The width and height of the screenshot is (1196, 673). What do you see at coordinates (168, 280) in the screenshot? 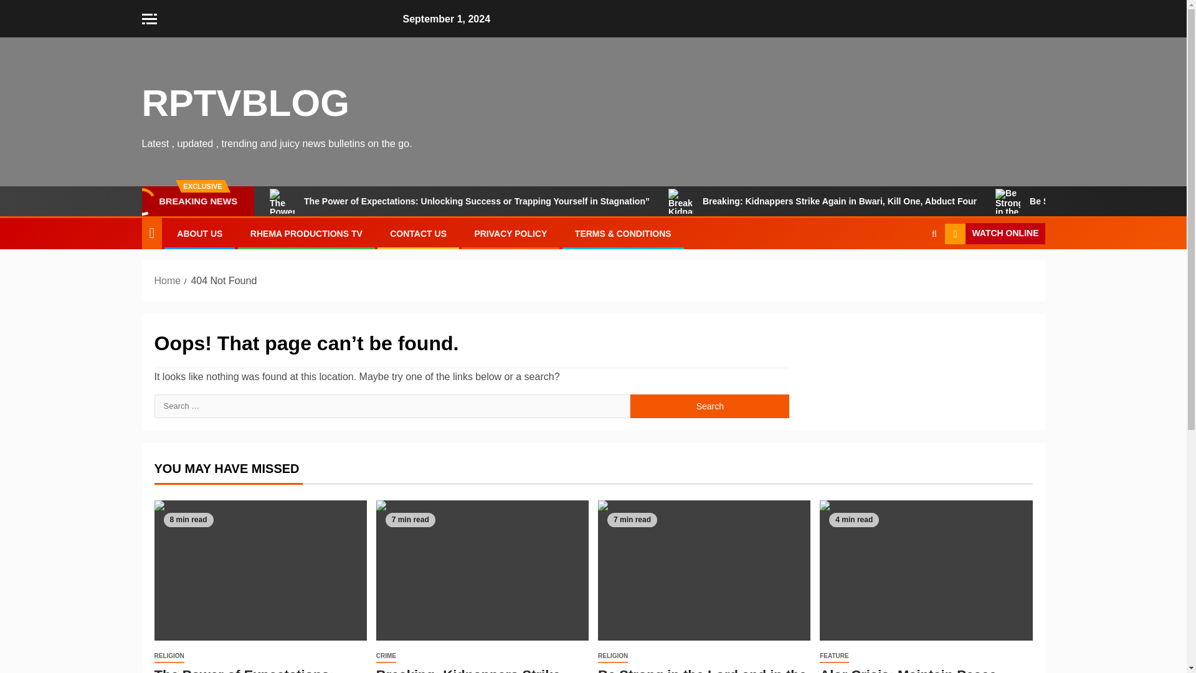
I see `Home` at bounding box center [168, 280].